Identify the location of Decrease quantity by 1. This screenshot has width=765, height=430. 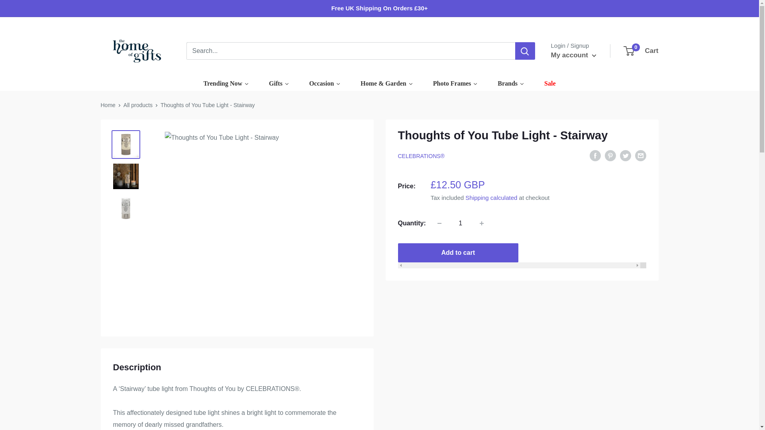
(439, 223).